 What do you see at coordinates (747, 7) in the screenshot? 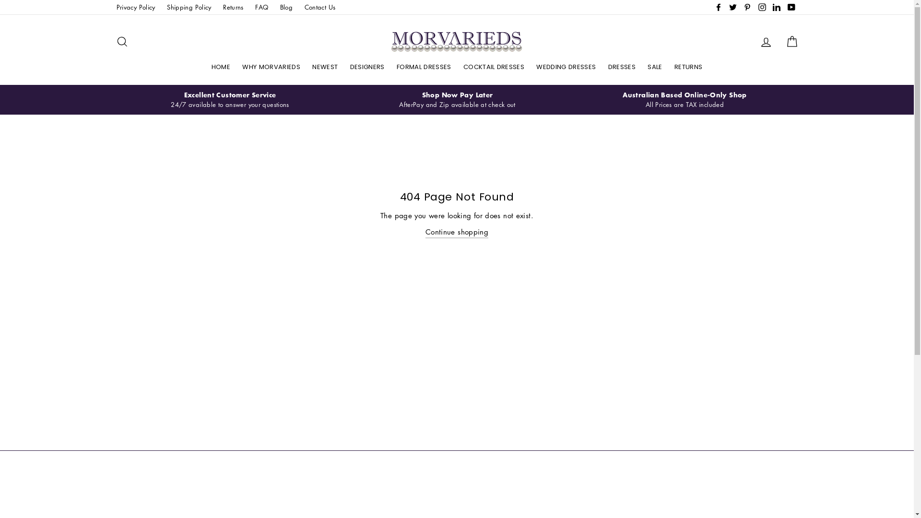
I see `Pinterest` at bounding box center [747, 7].